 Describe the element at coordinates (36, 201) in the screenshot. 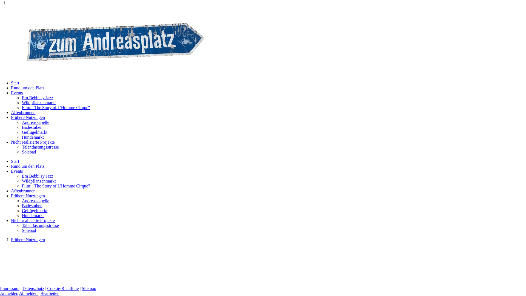

I see `Andreaskapelle` at that location.